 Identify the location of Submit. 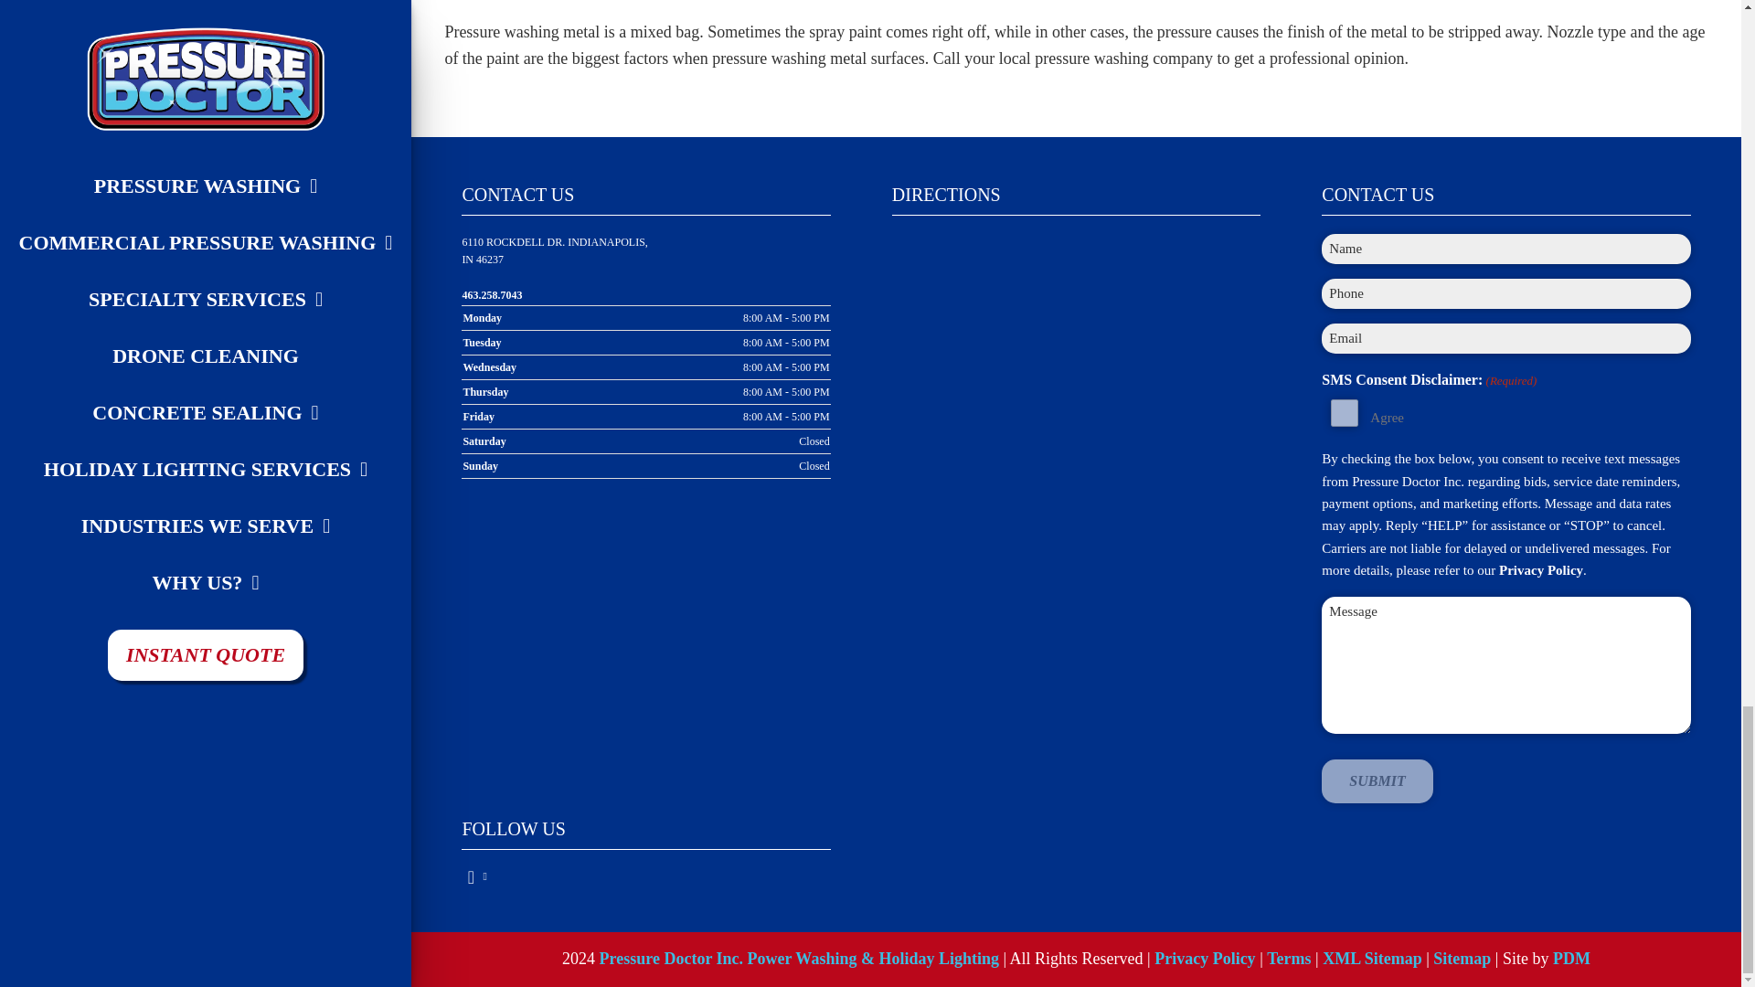
(1377, 780).